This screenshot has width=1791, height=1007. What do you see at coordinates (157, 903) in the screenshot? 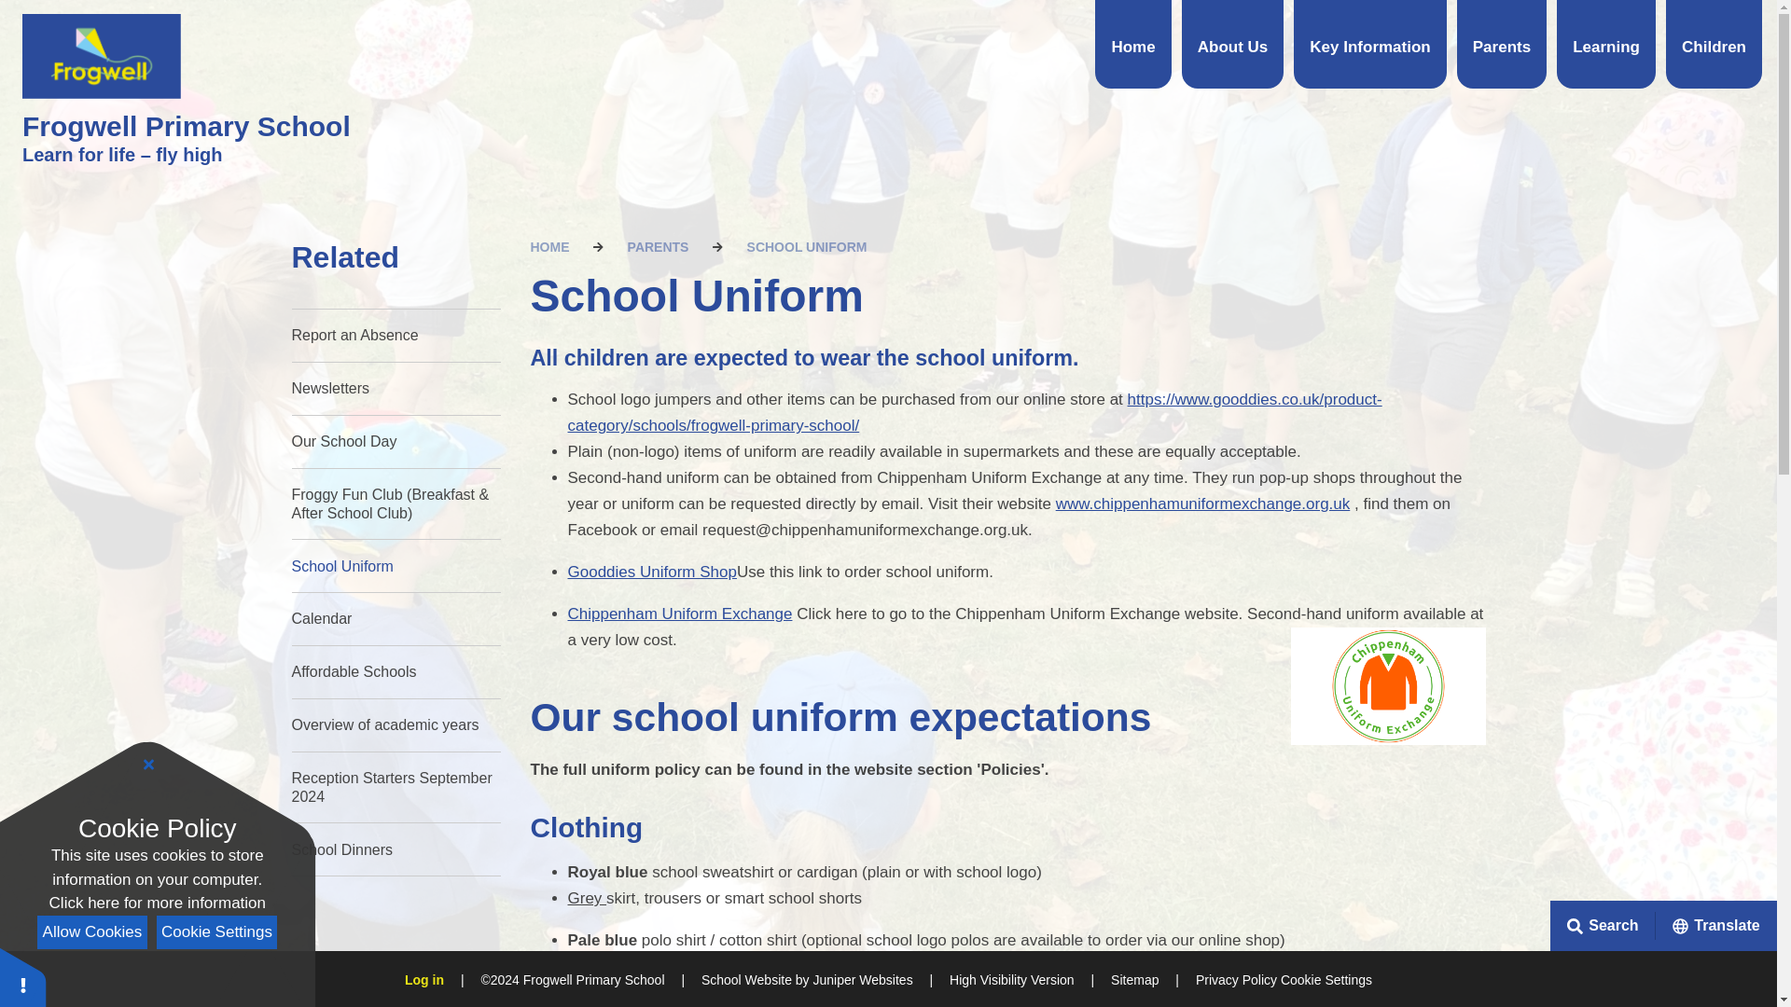
I see `See cookie policy` at bounding box center [157, 903].